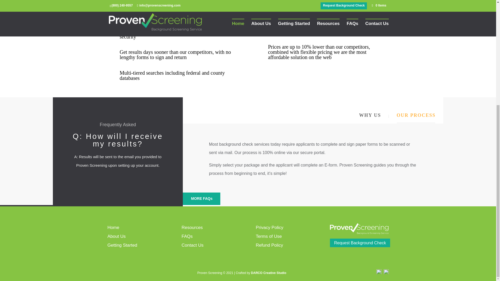 The image size is (500, 281). What do you see at coordinates (192, 227) in the screenshot?
I see `Resources` at bounding box center [192, 227].